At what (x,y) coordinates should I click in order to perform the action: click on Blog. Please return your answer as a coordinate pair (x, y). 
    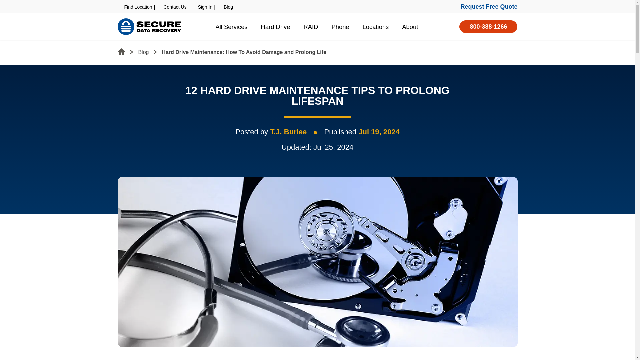
    Looking at the image, I should click on (228, 7).